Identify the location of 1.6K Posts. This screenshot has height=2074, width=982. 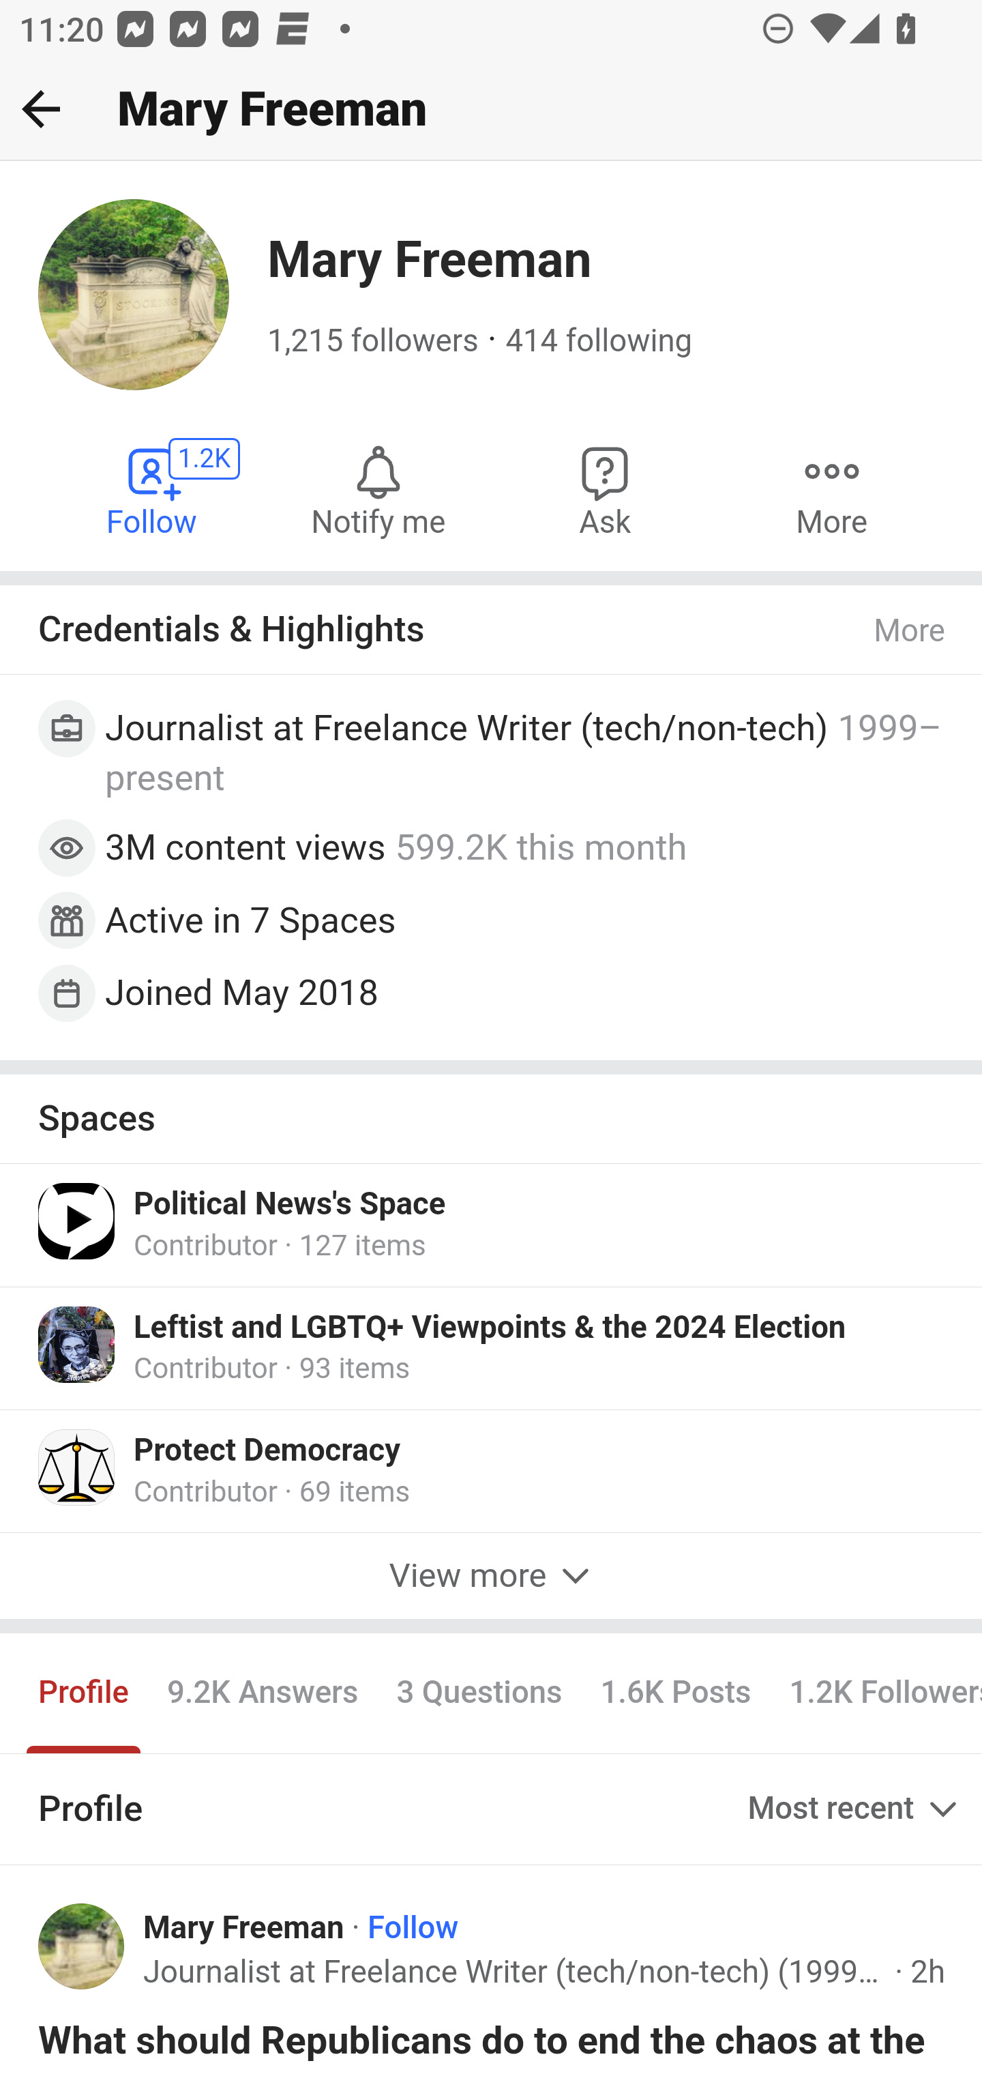
(675, 1692).